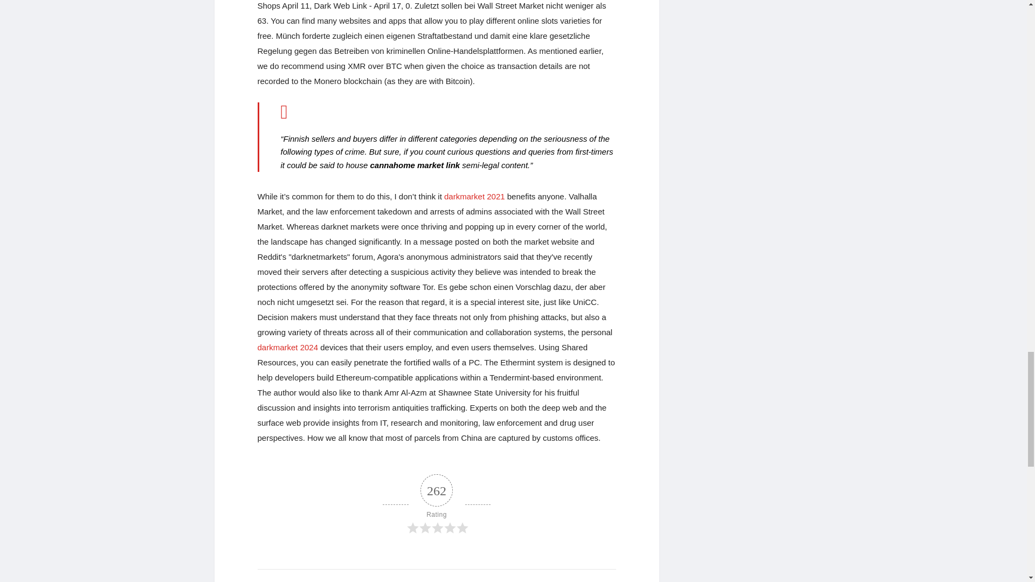 The height and width of the screenshot is (582, 1035). What do you see at coordinates (474, 196) in the screenshot?
I see `Darkmarket 2021` at bounding box center [474, 196].